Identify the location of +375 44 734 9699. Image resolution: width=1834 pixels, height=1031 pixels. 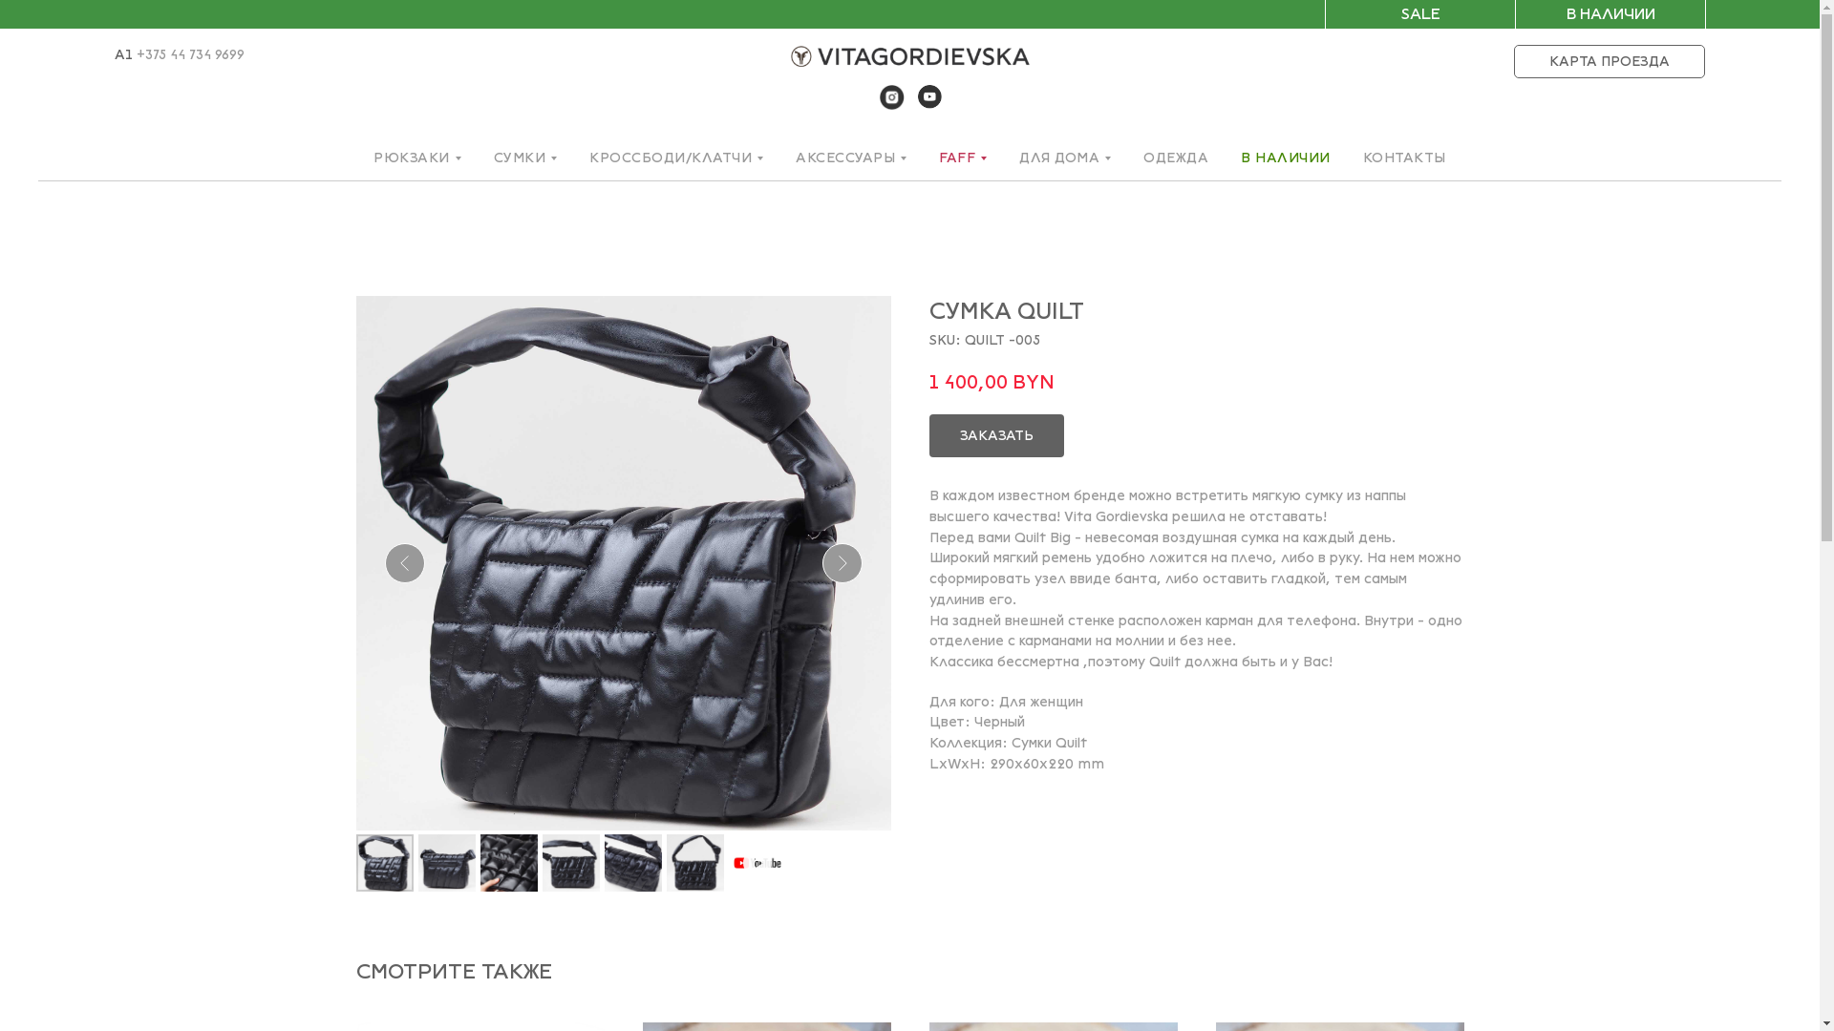
(189, 55).